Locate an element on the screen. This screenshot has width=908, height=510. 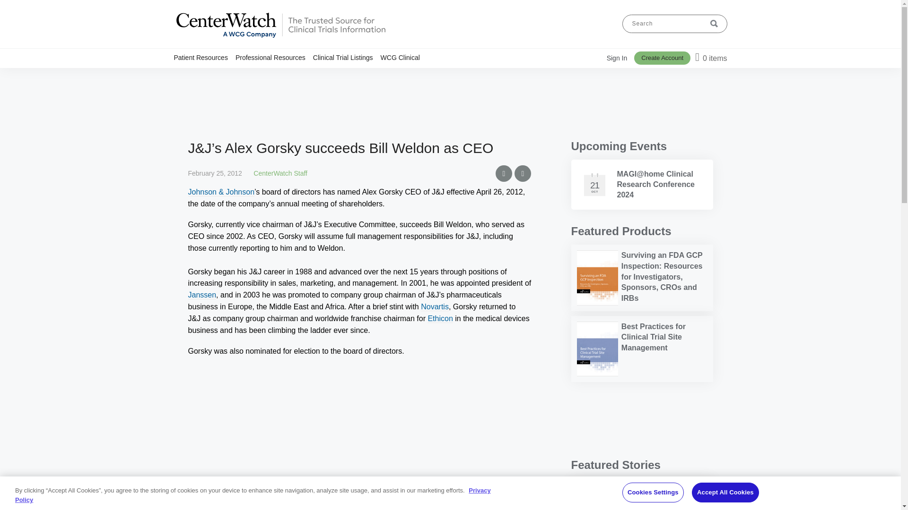
Jonathan Seltzer is located at coordinates (597, 497).